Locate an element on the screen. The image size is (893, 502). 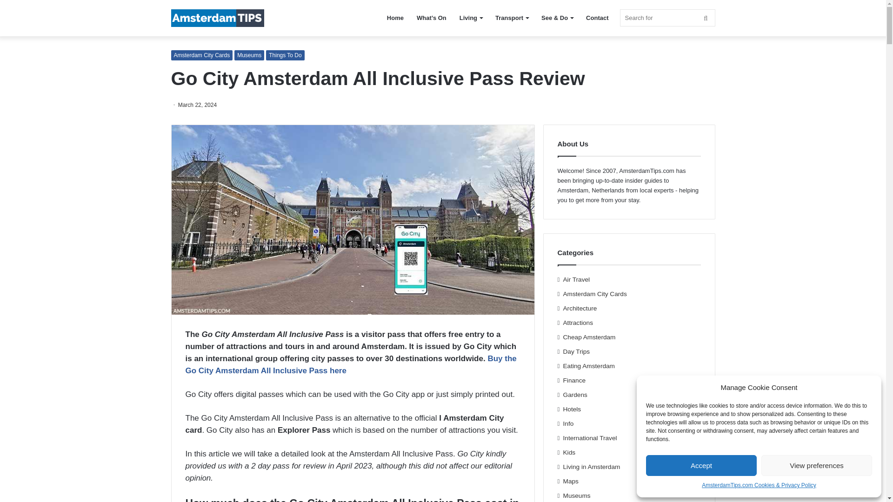
Things To Do is located at coordinates (285, 55).